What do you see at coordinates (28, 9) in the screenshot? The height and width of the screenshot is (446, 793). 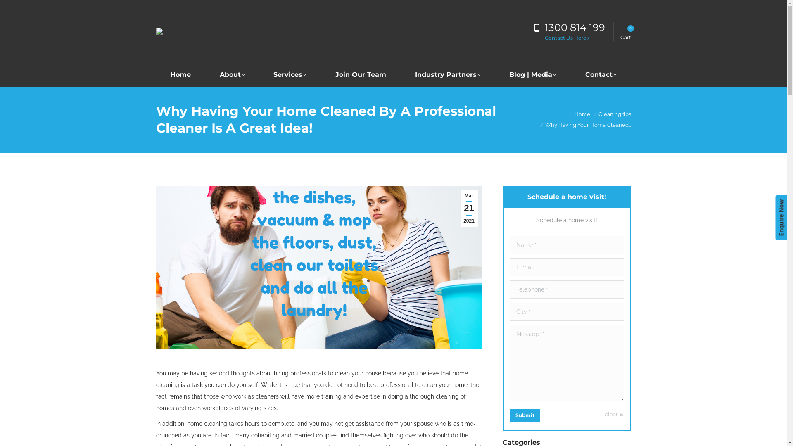 I see `Post Comment` at bounding box center [28, 9].